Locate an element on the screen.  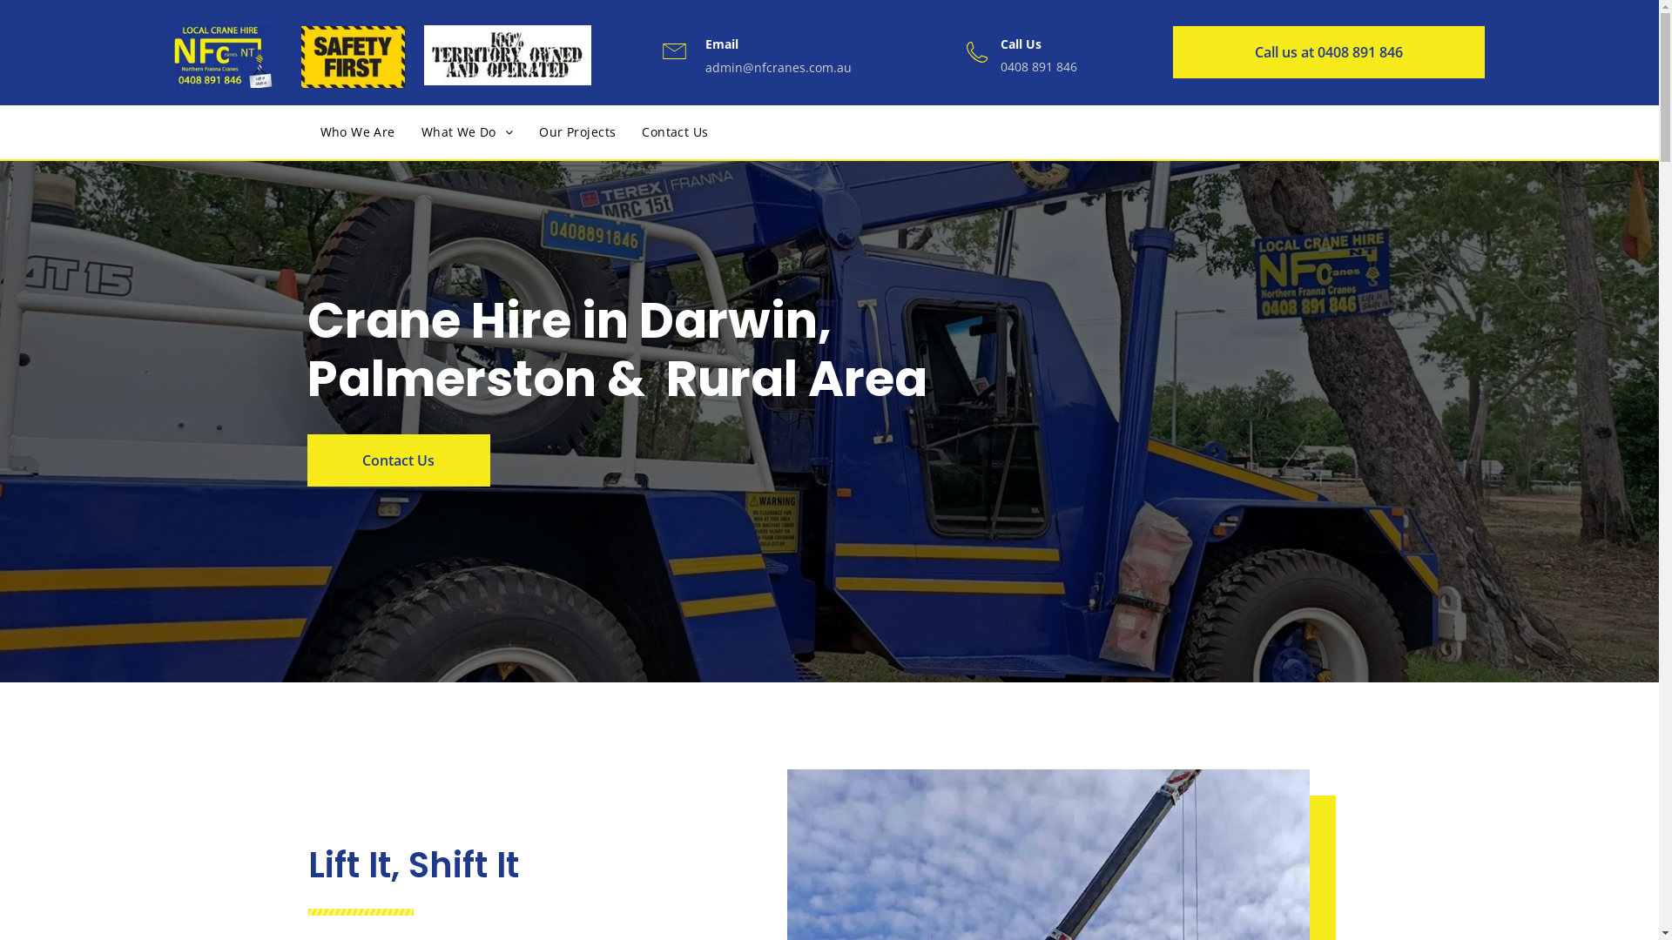
Crane Hire in Darwin is located at coordinates (223, 57).